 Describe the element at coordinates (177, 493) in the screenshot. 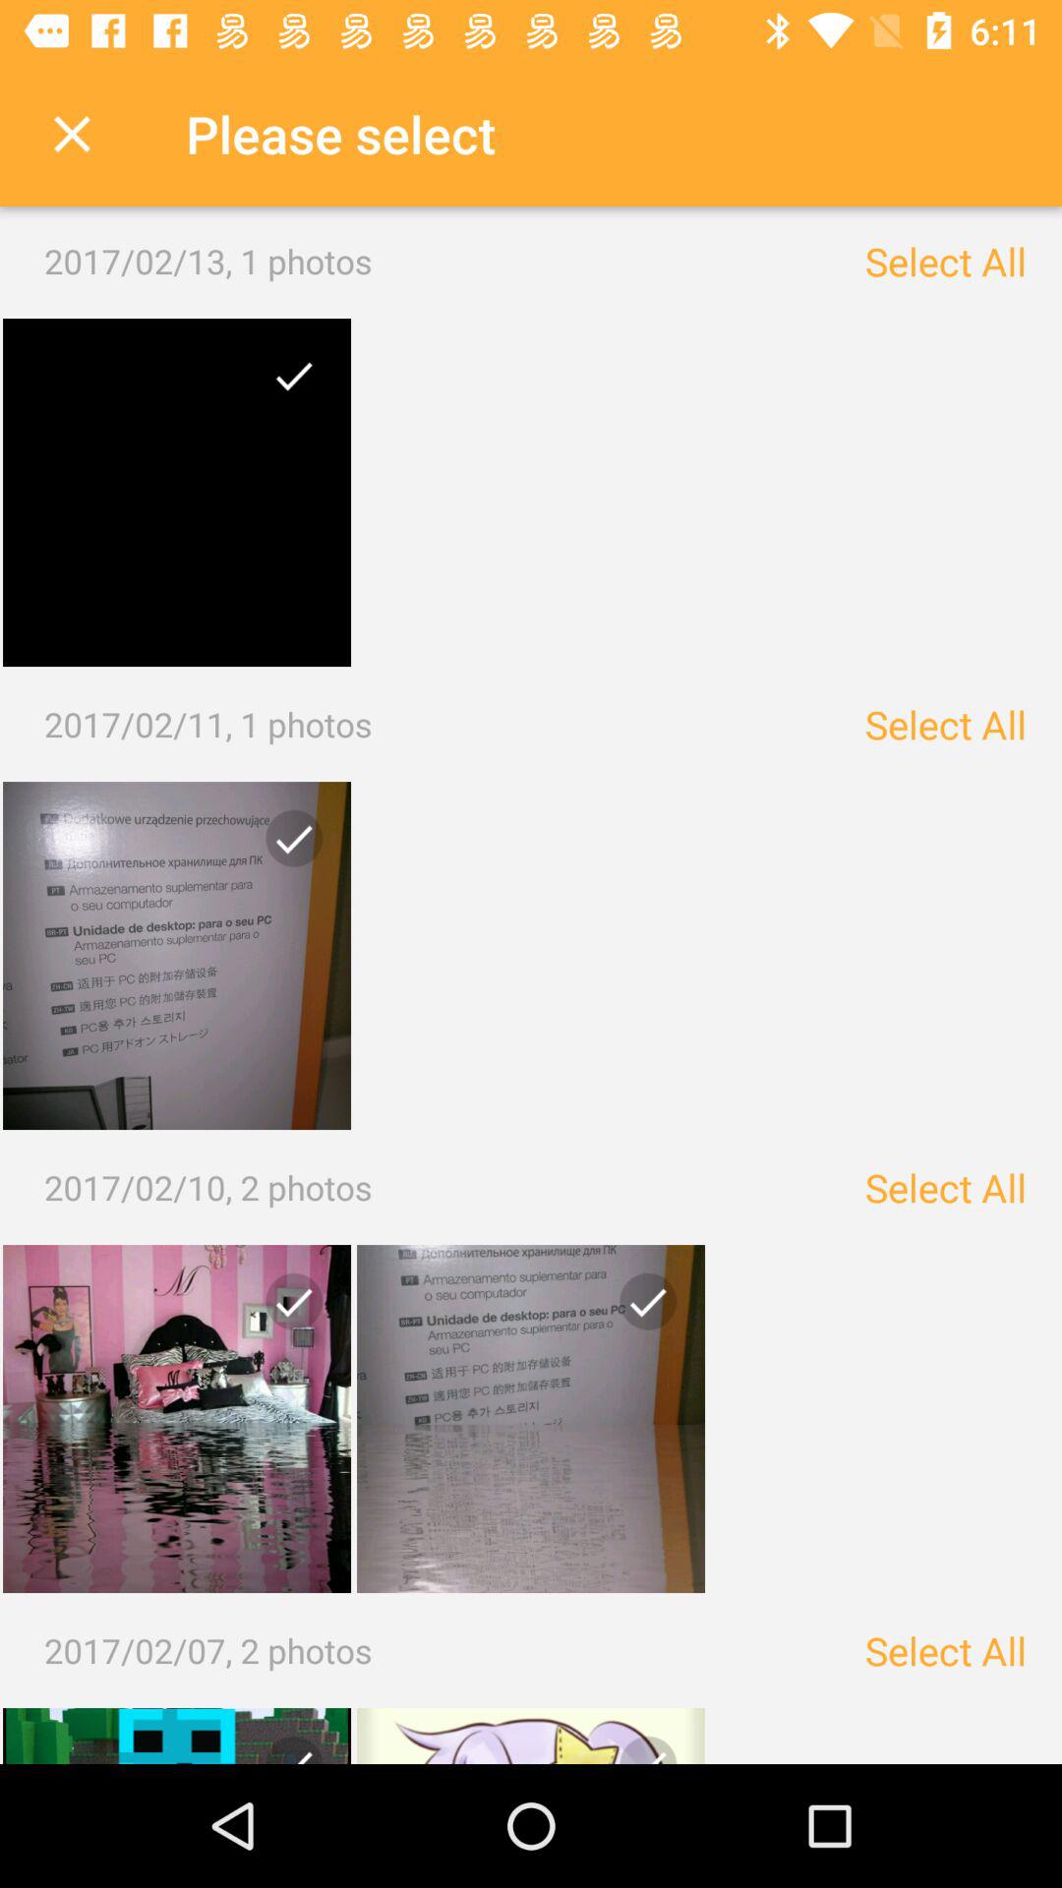

I see `it is a selected item` at that location.